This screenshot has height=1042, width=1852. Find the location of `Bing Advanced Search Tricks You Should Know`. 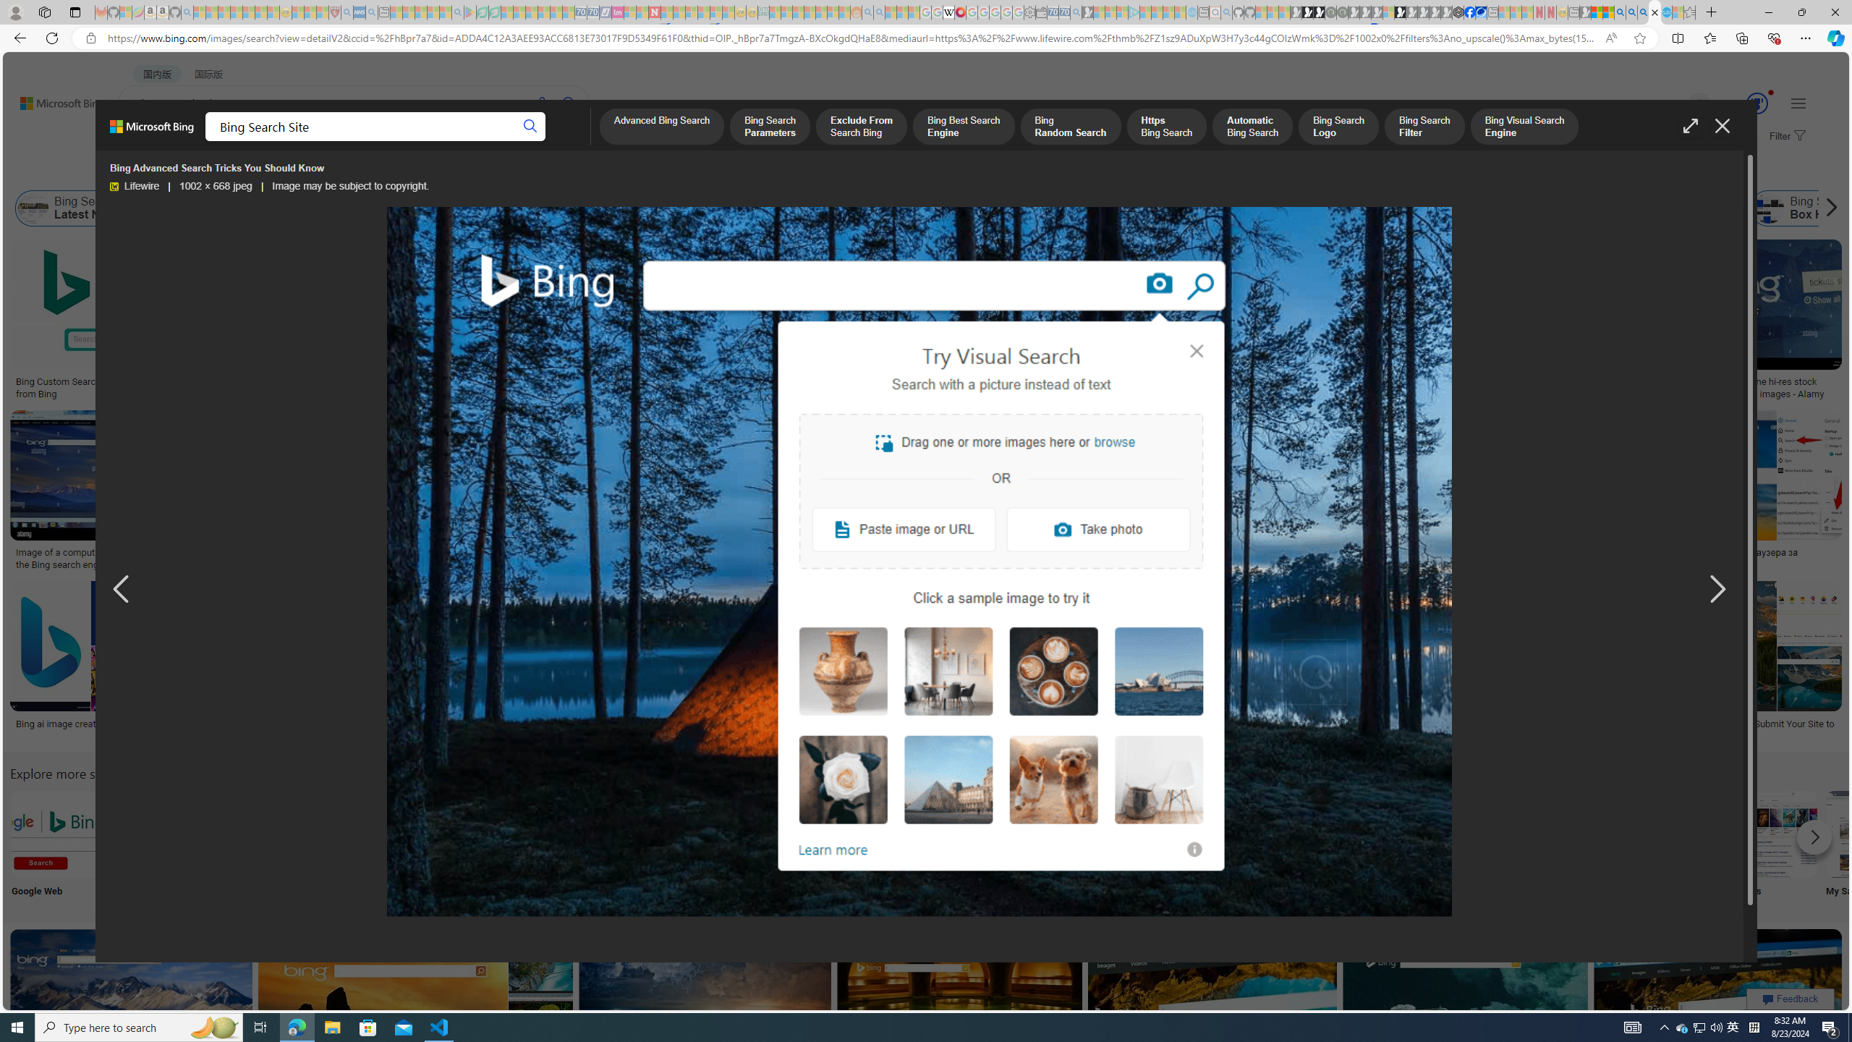

Bing Advanced Search Tricks You Should Know is located at coordinates (586, 382).